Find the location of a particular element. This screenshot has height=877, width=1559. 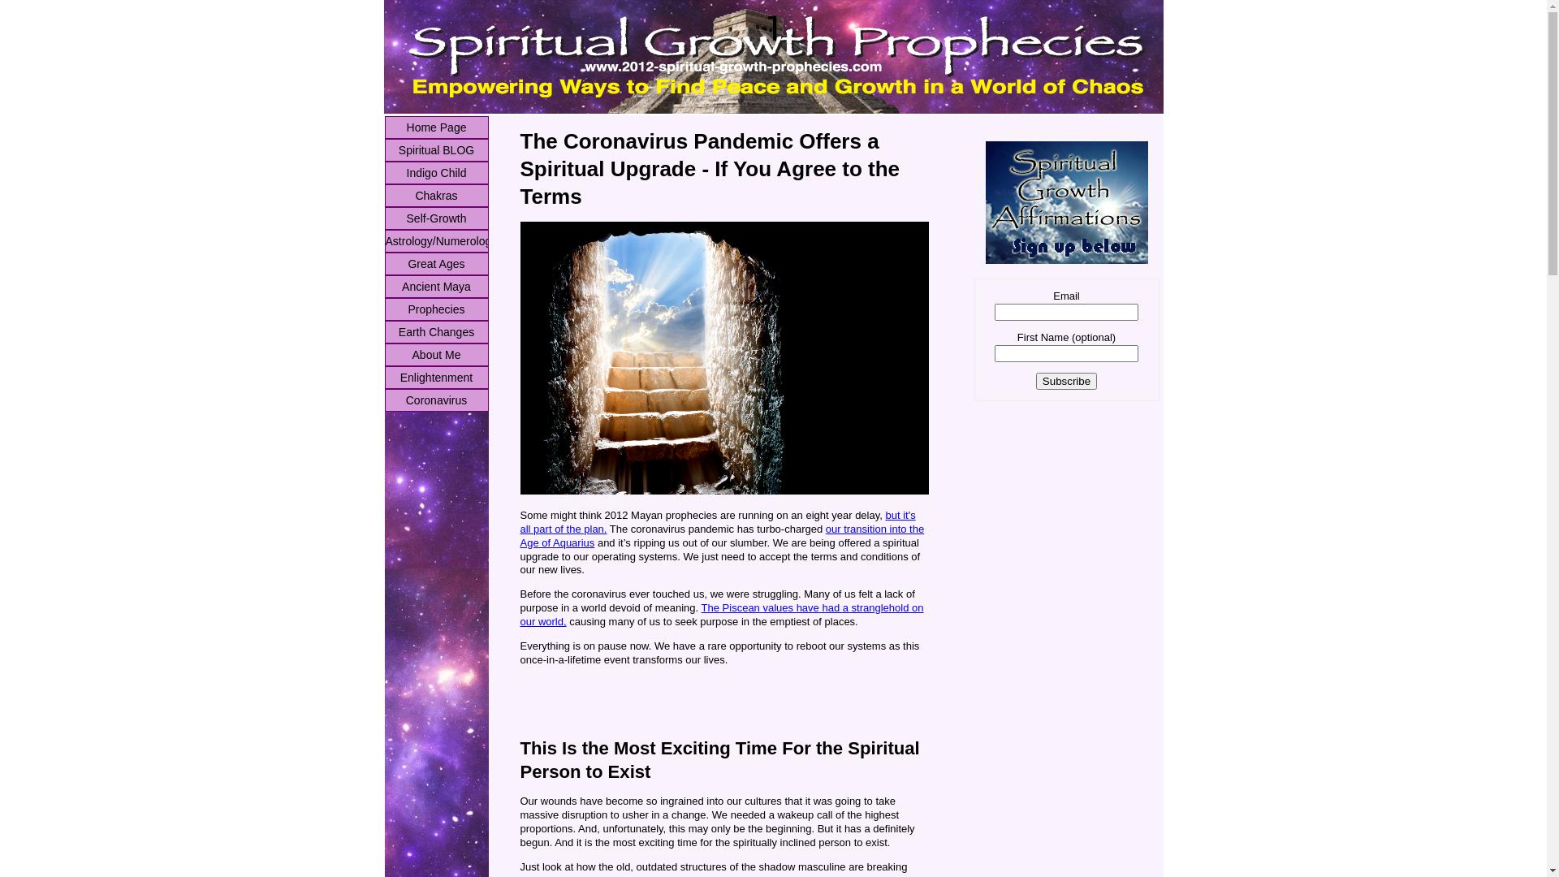

Spiritual BLOG is located at coordinates (437, 150).